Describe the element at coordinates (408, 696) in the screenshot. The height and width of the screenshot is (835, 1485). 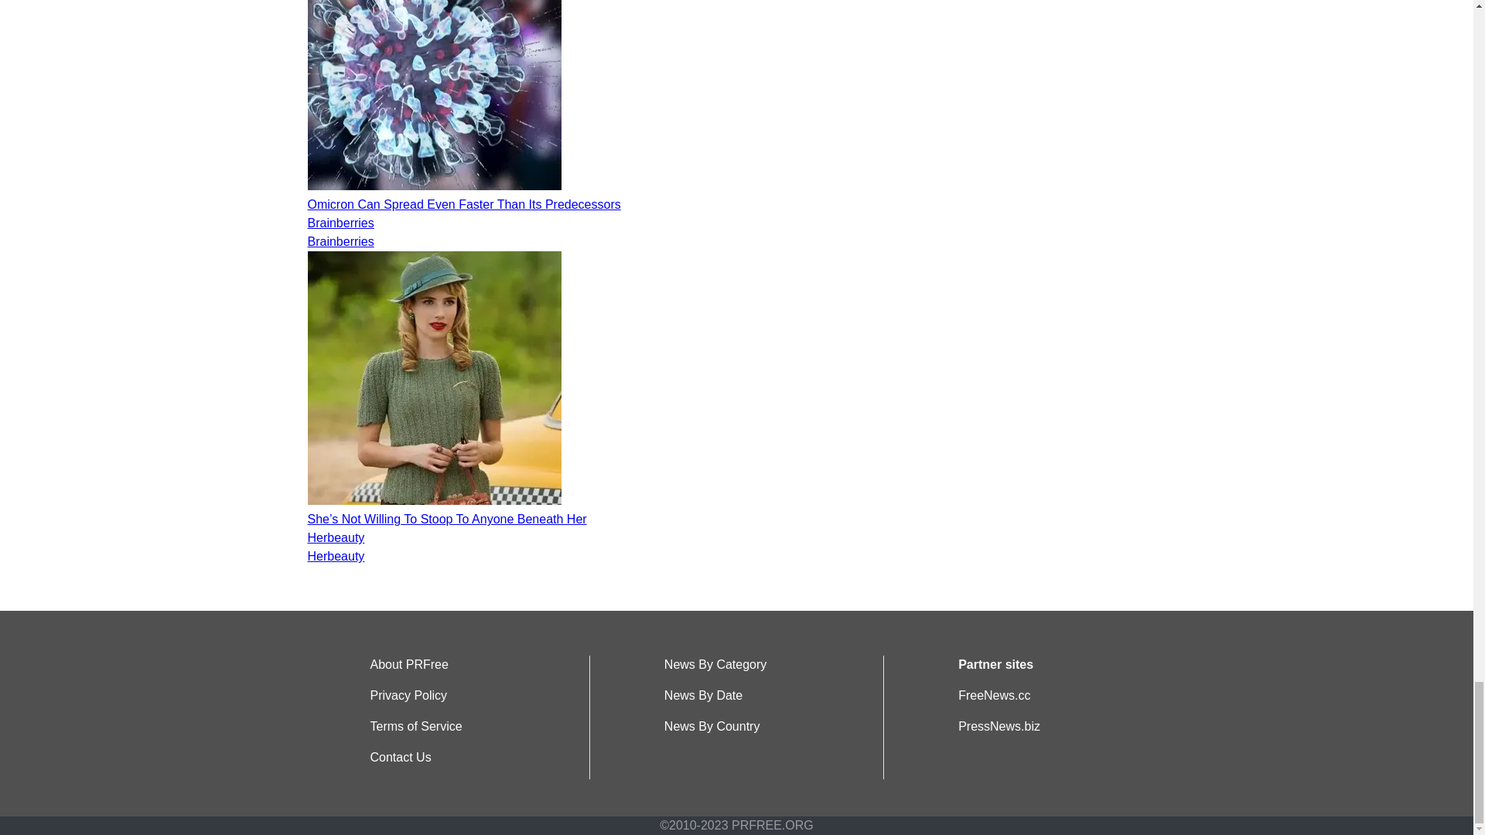
I see `Privacy Policy` at that location.